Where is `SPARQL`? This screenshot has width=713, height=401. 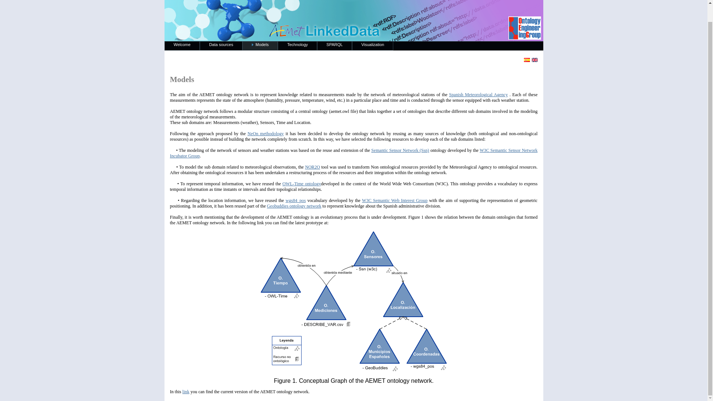 SPARQL is located at coordinates (335, 46).